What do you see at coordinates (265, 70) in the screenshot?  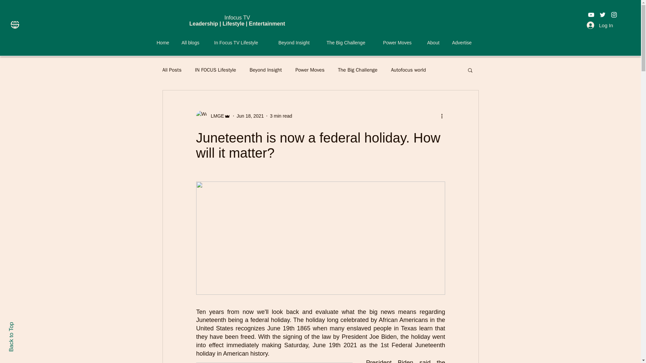 I see `Beyond Insight` at bounding box center [265, 70].